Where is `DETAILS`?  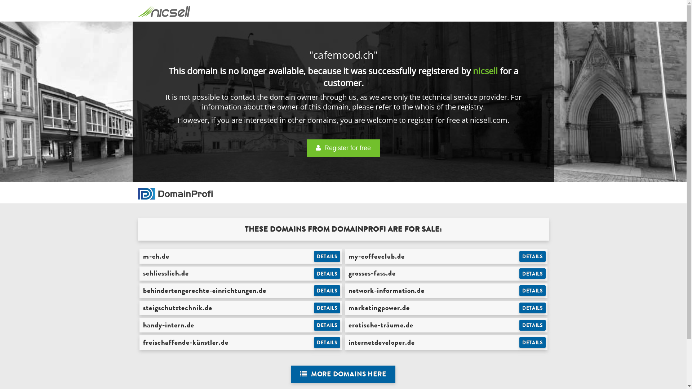 DETAILS is located at coordinates (327, 256).